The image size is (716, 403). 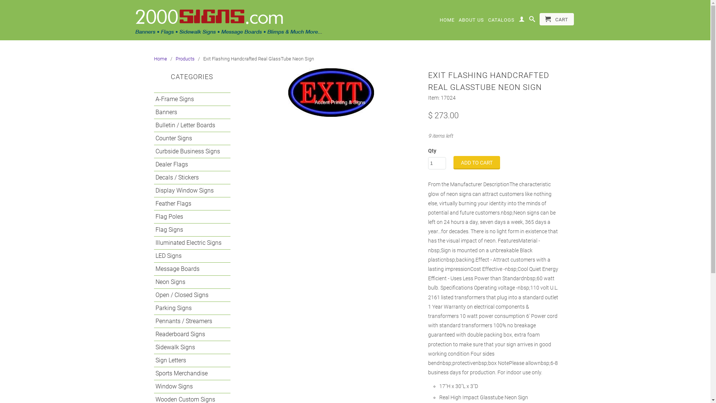 What do you see at coordinates (189, 230) in the screenshot?
I see `Flag Signs` at bounding box center [189, 230].